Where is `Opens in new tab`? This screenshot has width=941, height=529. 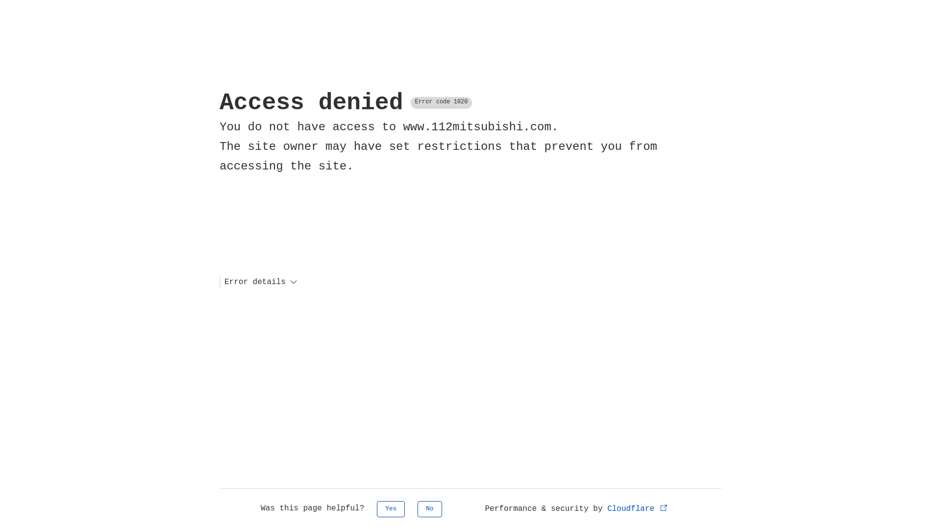
Opens in new tab is located at coordinates (664, 507).